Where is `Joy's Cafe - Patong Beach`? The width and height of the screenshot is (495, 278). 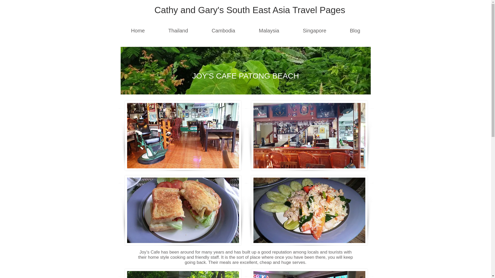 Joy's Cafe - Patong Beach is located at coordinates (309, 136).